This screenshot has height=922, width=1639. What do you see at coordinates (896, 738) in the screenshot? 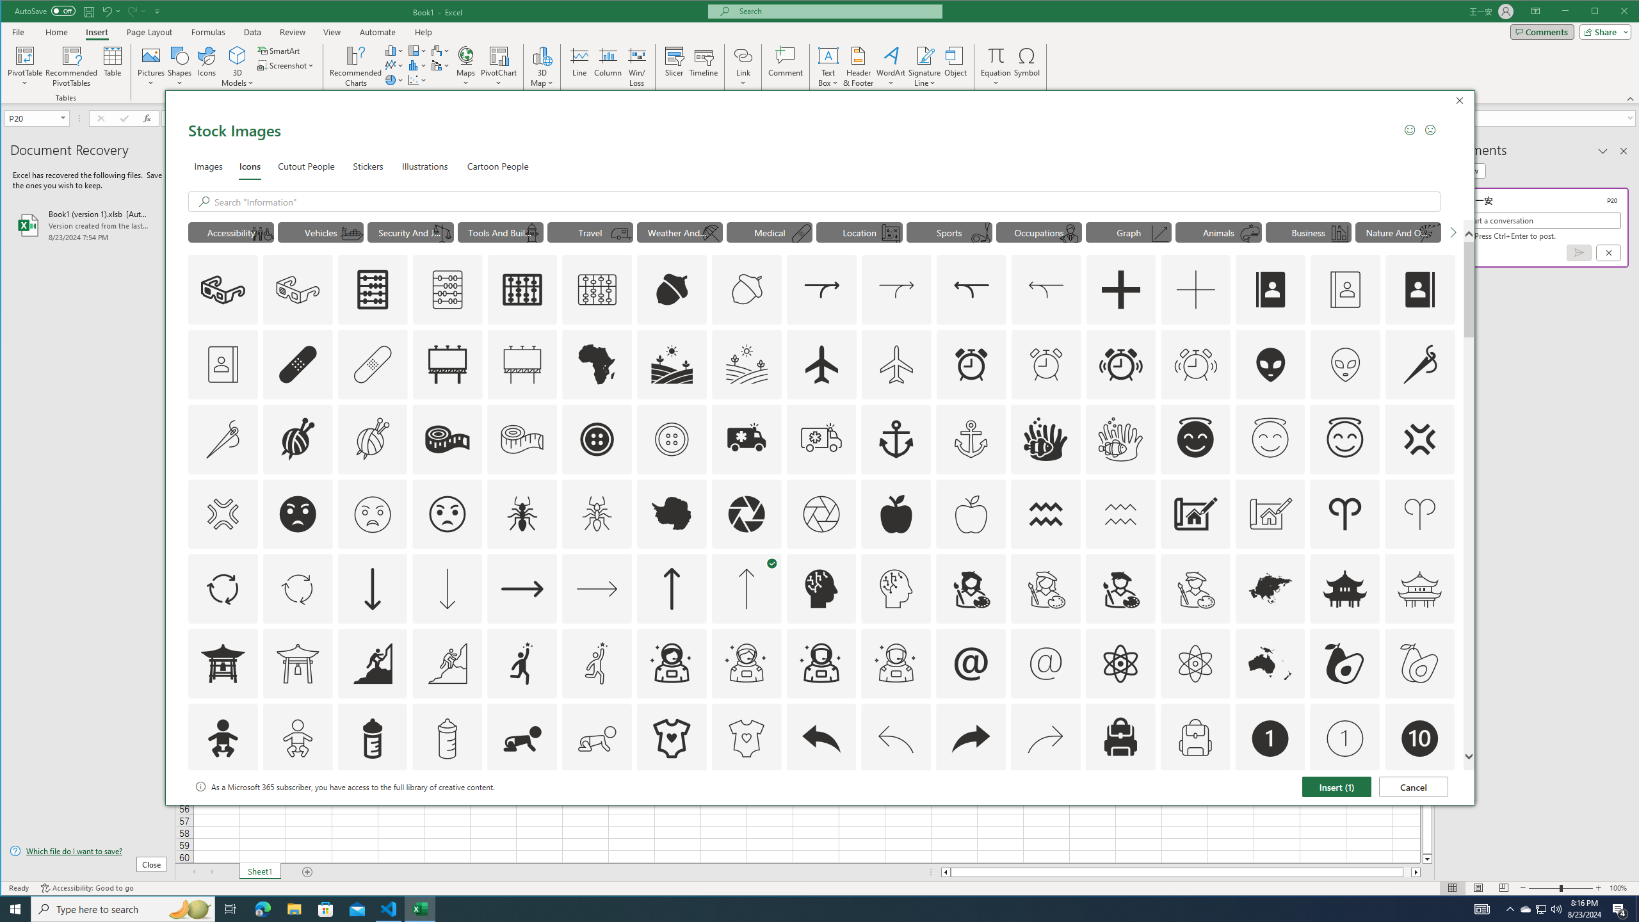
I see `AutomationID: Icons_Back_LTR_M` at bounding box center [896, 738].